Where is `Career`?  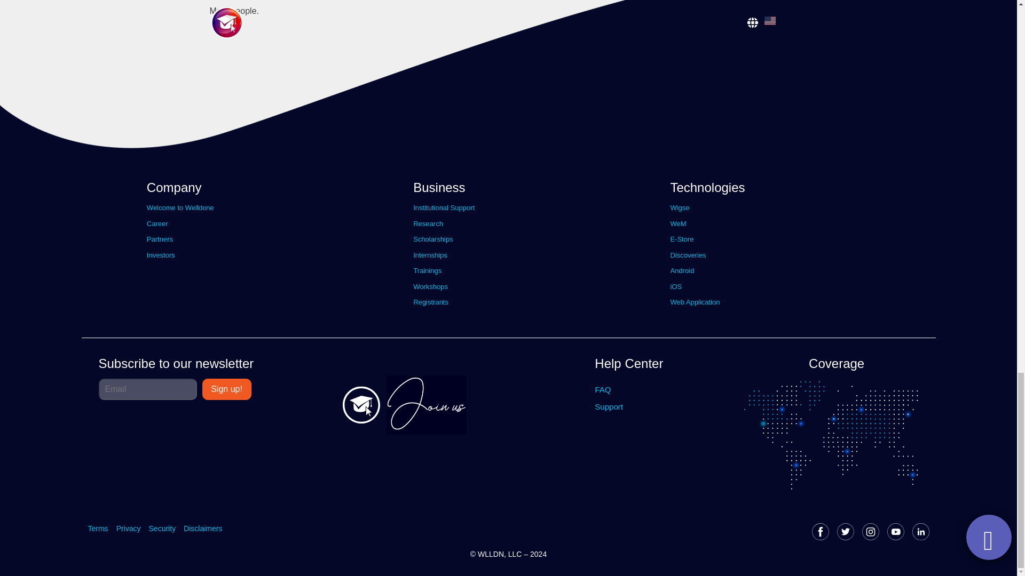 Career is located at coordinates (157, 223).